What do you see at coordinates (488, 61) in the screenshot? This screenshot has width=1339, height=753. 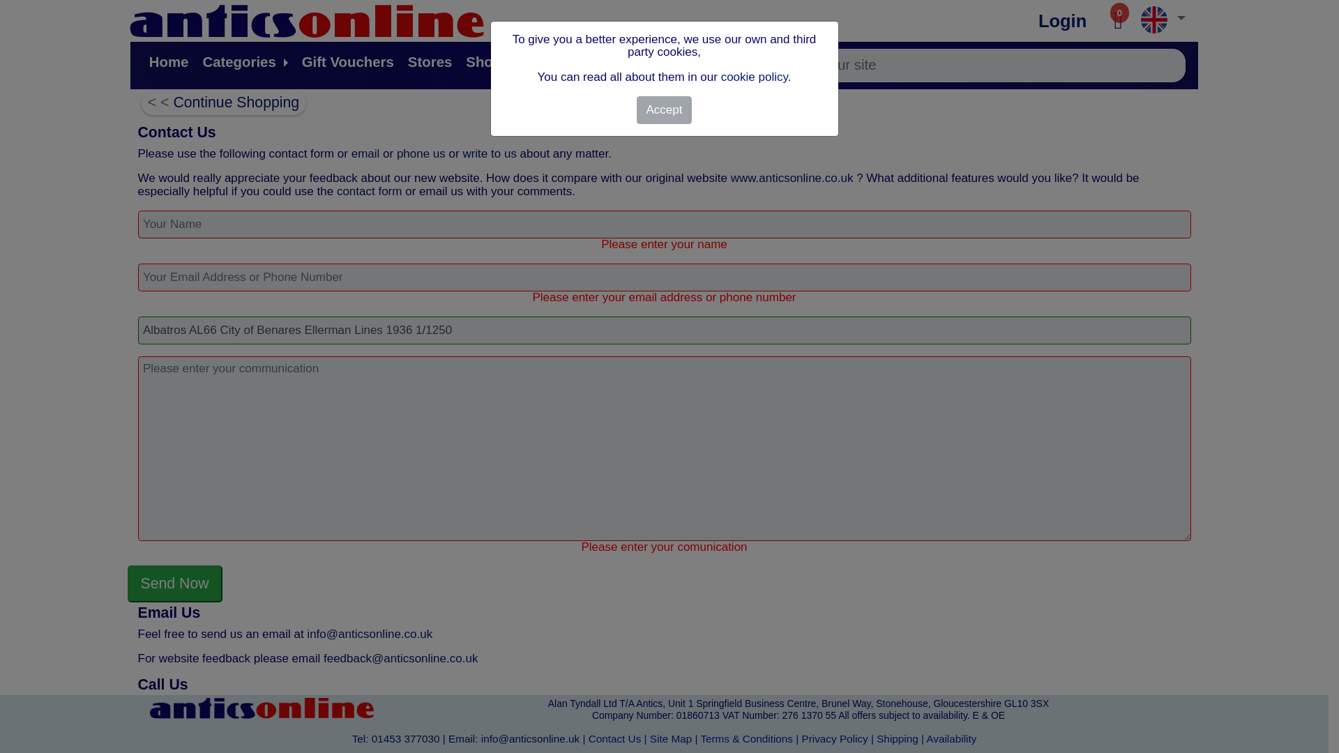 I see `Shows` at bounding box center [488, 61].